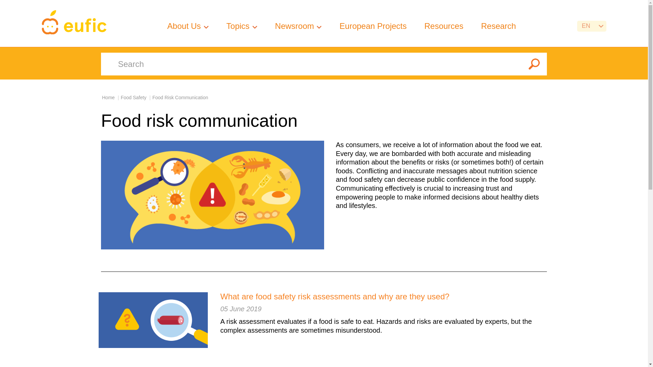  What do you see at coordinates (295, 26) in the screenshot?
I see `Newsroom` at bounding box center [295, 26].